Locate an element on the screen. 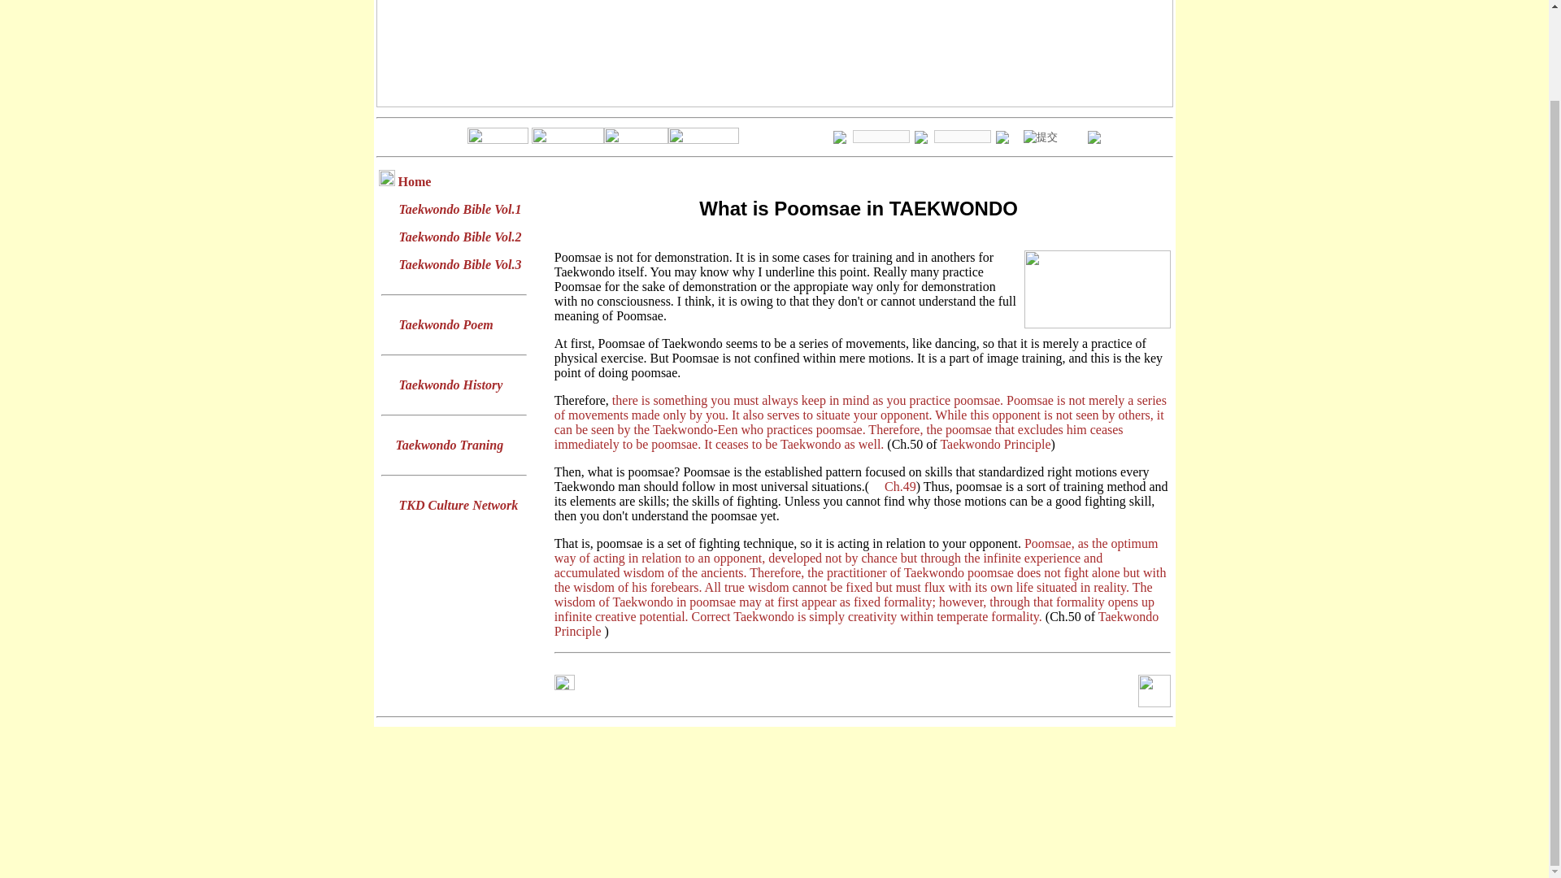  Taekwondo Poem is located at coordinates (446, 324).